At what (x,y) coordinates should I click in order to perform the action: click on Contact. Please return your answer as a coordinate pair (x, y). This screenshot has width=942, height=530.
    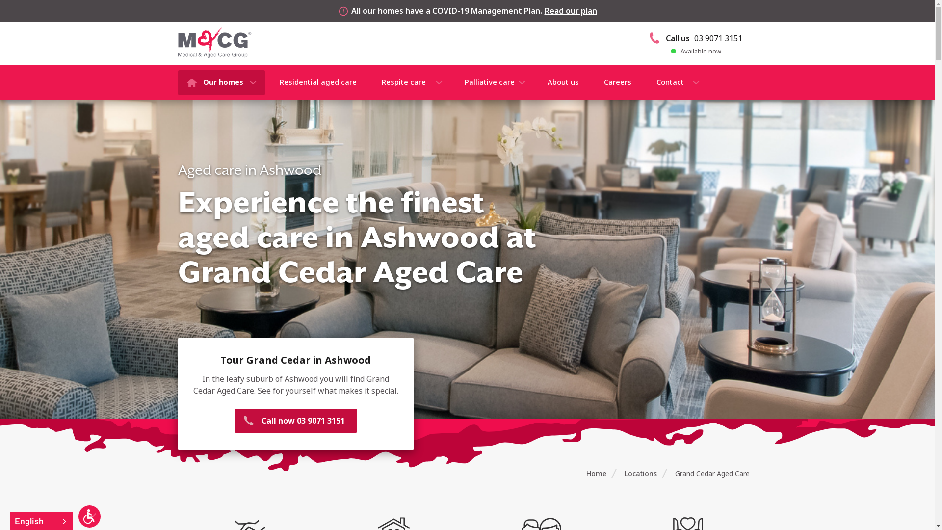
    Looking at the image, I should click on (675, 82).